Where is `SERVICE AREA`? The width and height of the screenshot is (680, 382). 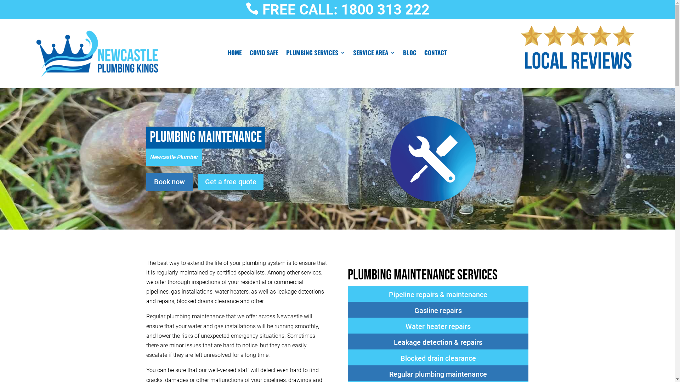 SERVICE AREA is located at coordinates (374, 54).